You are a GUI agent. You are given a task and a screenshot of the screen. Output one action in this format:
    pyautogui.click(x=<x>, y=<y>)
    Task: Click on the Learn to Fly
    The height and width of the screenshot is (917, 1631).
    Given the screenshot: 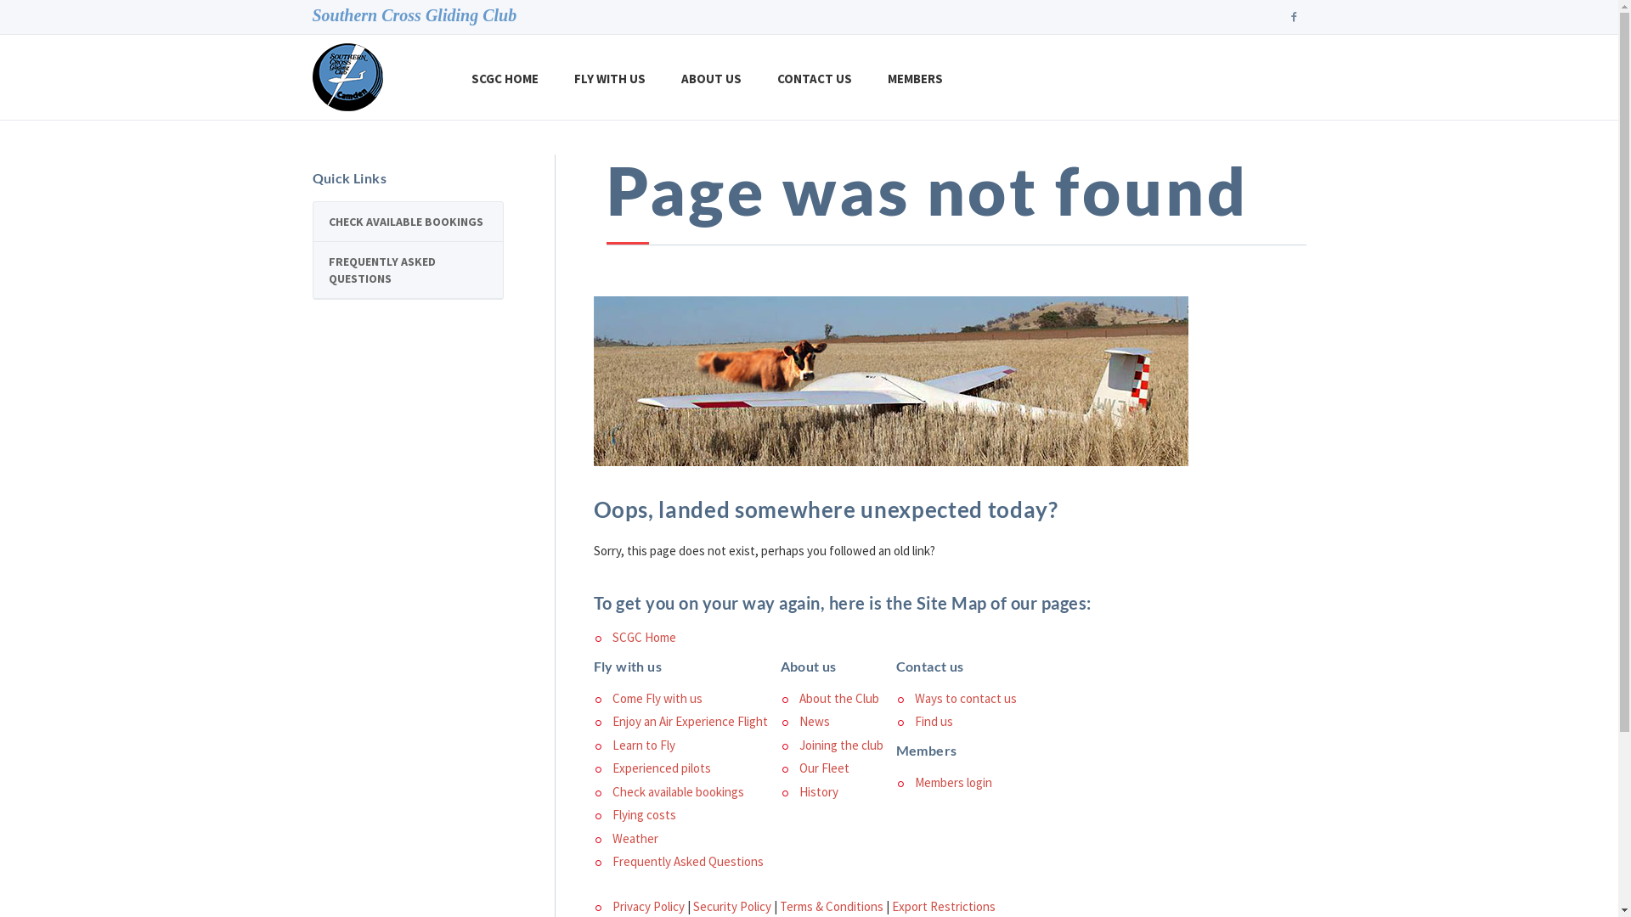 What is the action you would take?
    pyautogui.click(x=643, y=745)
    